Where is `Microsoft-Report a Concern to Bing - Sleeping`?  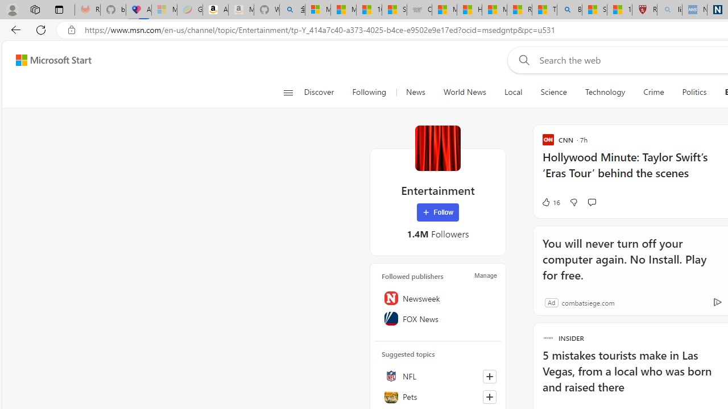 Microsoft-Report a Concern to Bing - Sleeping is located at coordinates (164, 10).